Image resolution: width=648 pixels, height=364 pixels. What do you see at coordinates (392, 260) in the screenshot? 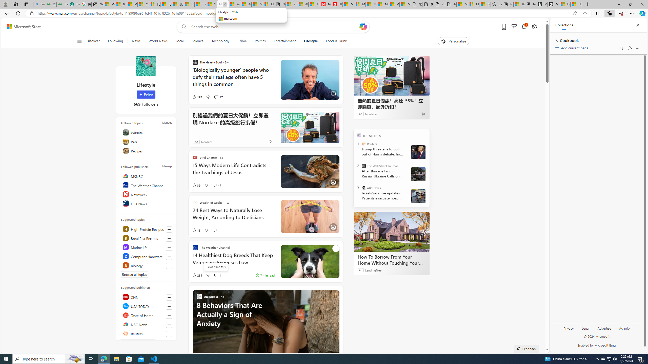
I see `How To Borrow From Your Home Without Touching Your Mortgage` at bounding box center [392, 260].